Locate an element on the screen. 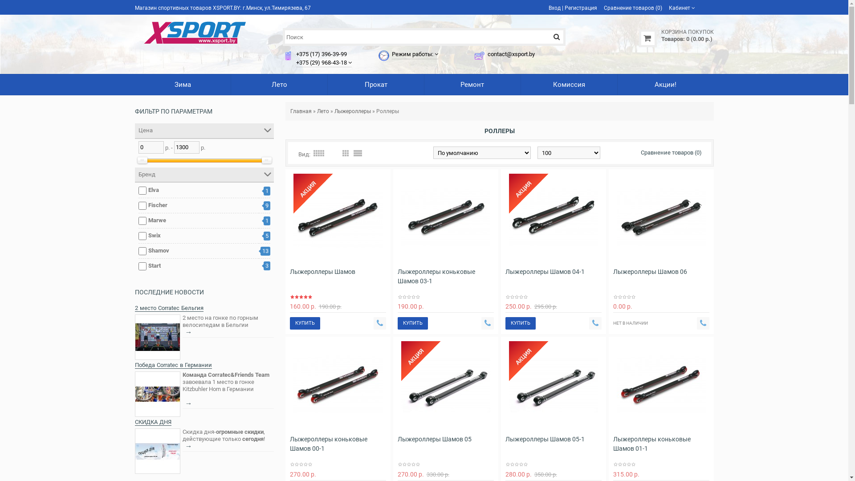  +375 (17) 396-39-99 is located at coordinates (322, 54).